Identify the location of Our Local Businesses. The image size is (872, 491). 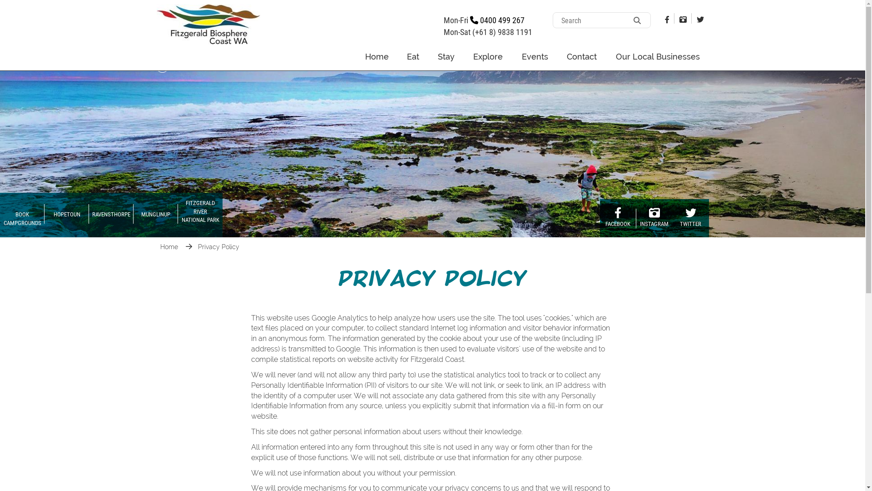
(658, 56).